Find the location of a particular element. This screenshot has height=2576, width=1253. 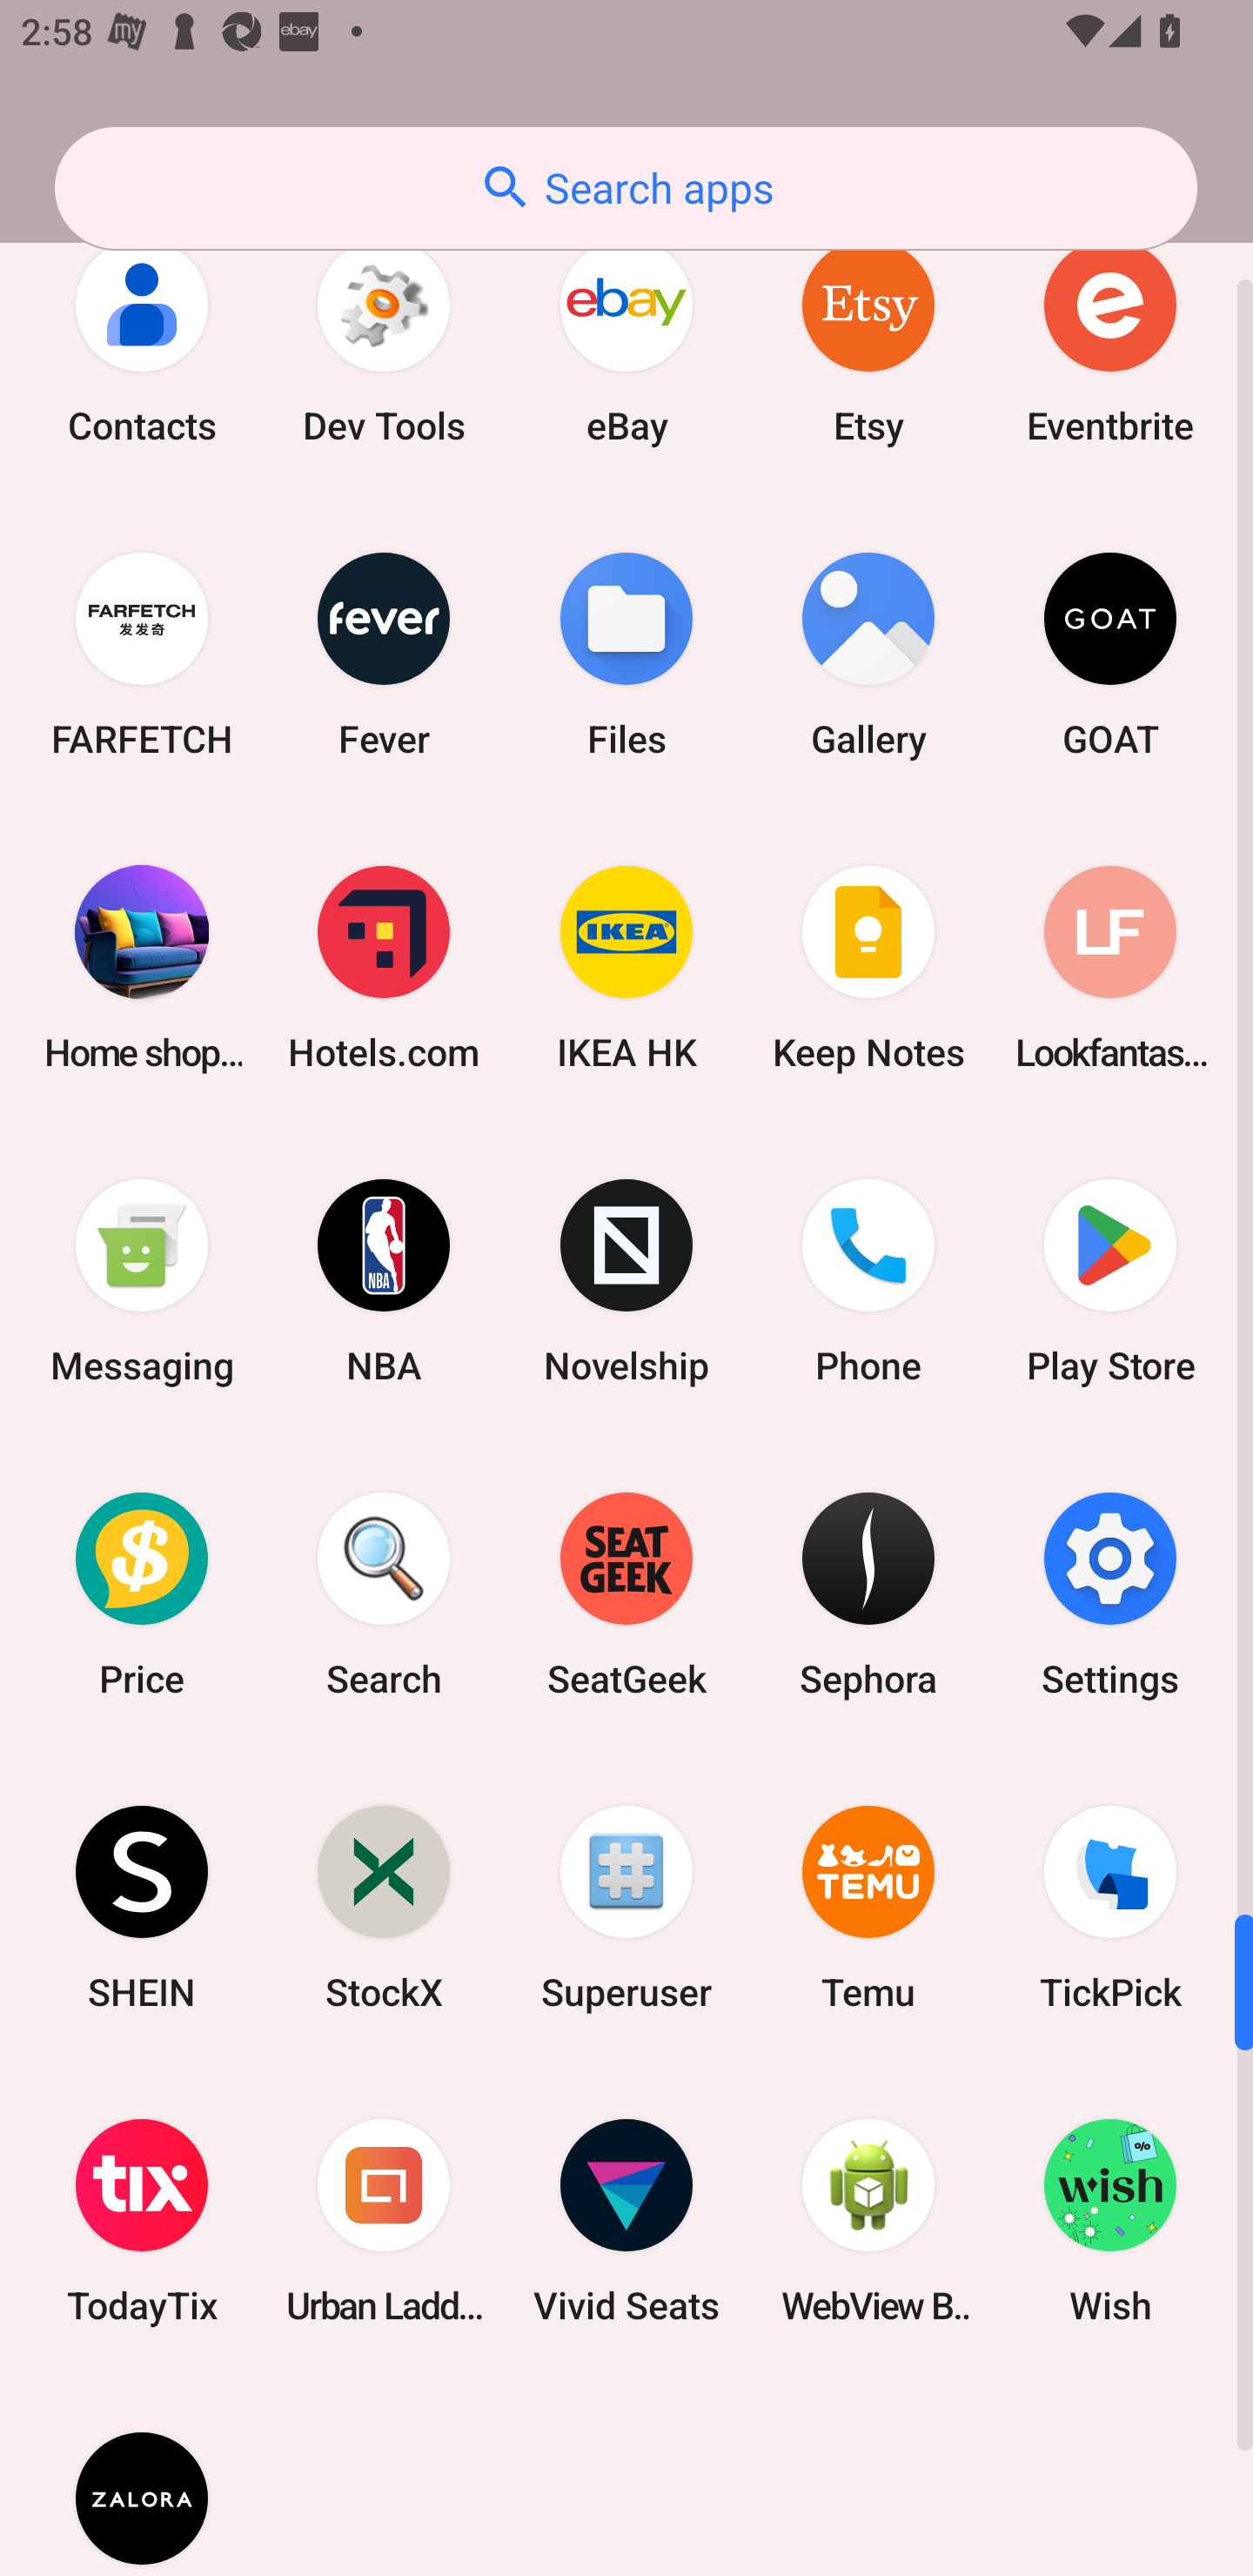

Phone is located at coordinates (868, 1279).